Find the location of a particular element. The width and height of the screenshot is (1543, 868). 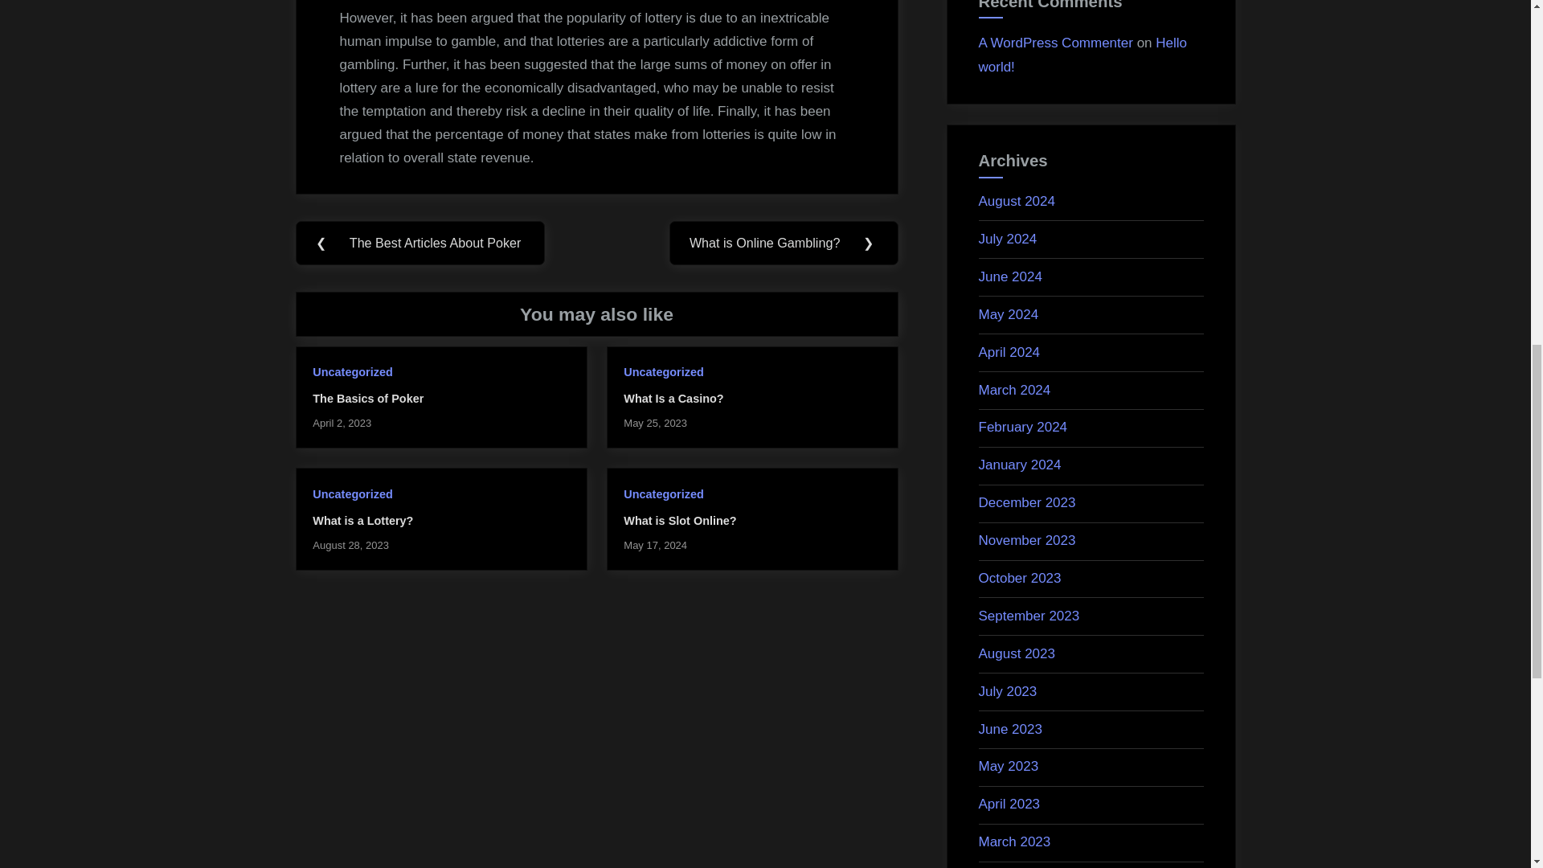

August 2023 is located at coordinates (1017, 653).